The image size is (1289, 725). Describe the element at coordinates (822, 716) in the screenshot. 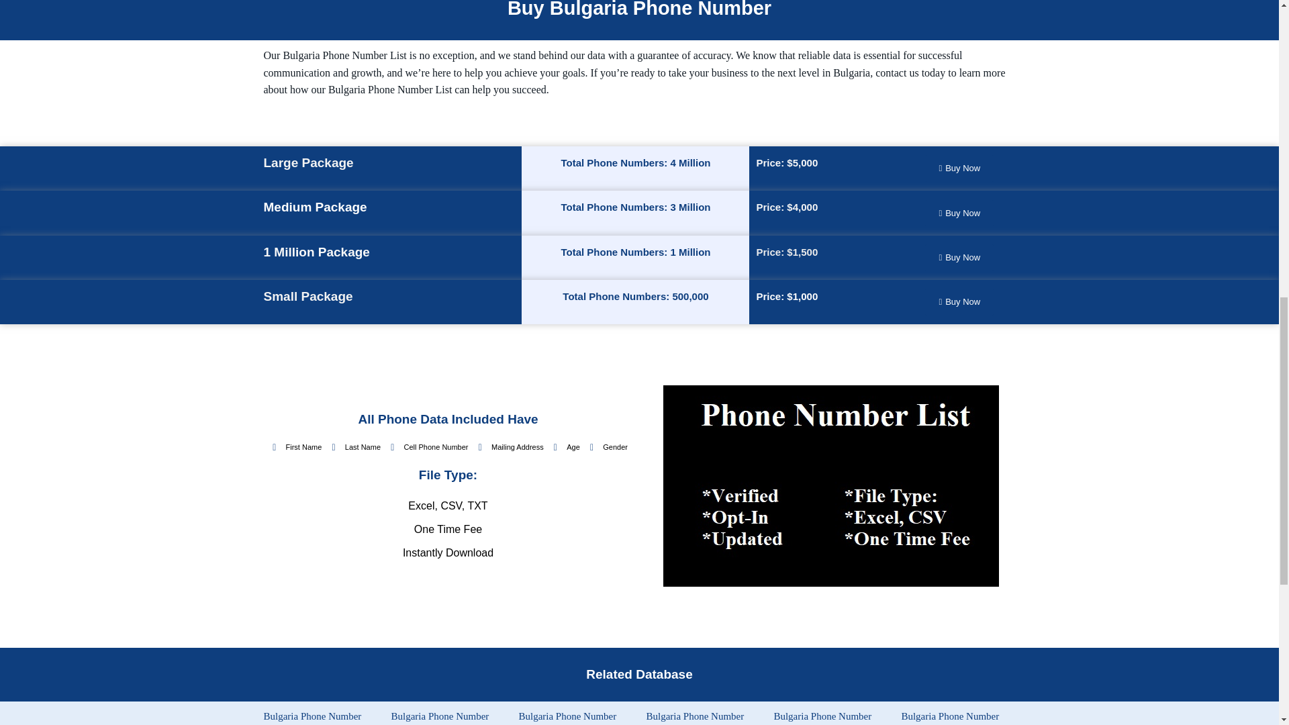

I see `Bulgaria Phone Number` at that location.